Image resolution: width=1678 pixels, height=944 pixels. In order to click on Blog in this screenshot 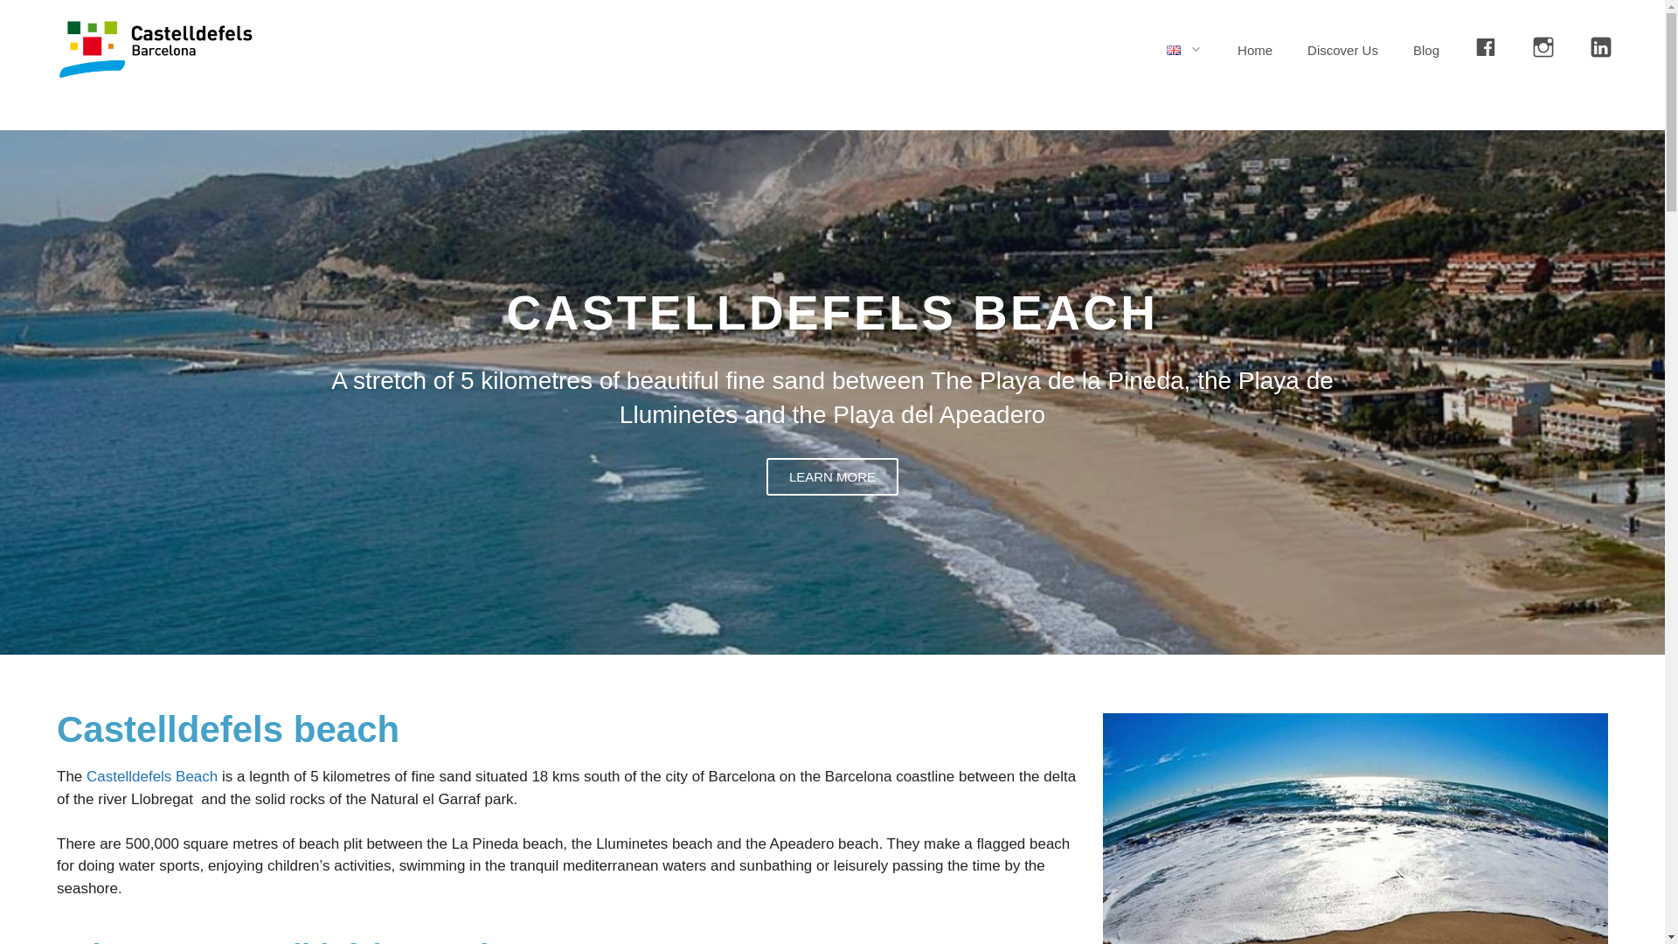, I will do `click(1426, 51)`.